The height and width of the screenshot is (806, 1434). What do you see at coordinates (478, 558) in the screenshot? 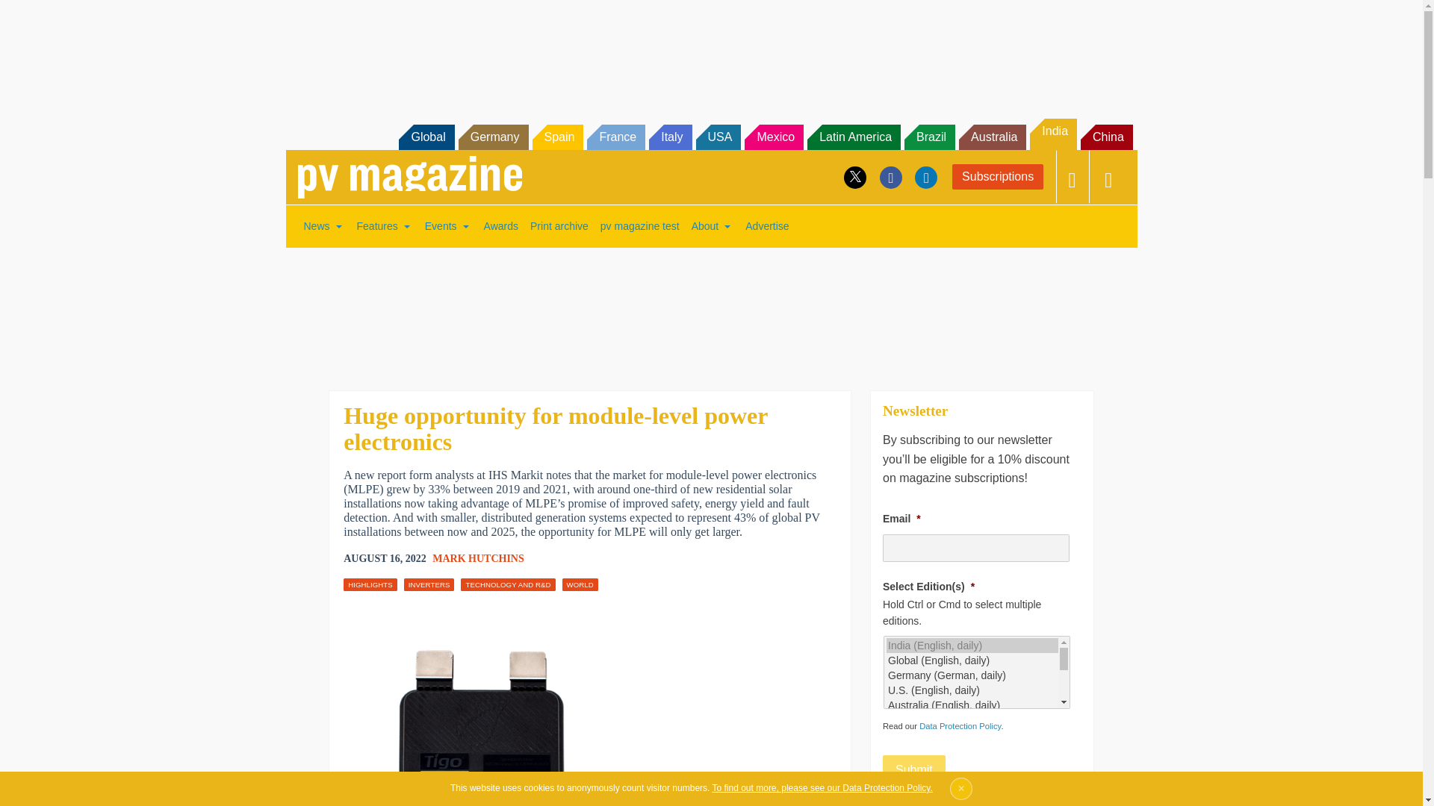
I see `Posts by Mark Hutchins` at bounding box center [478, 558].